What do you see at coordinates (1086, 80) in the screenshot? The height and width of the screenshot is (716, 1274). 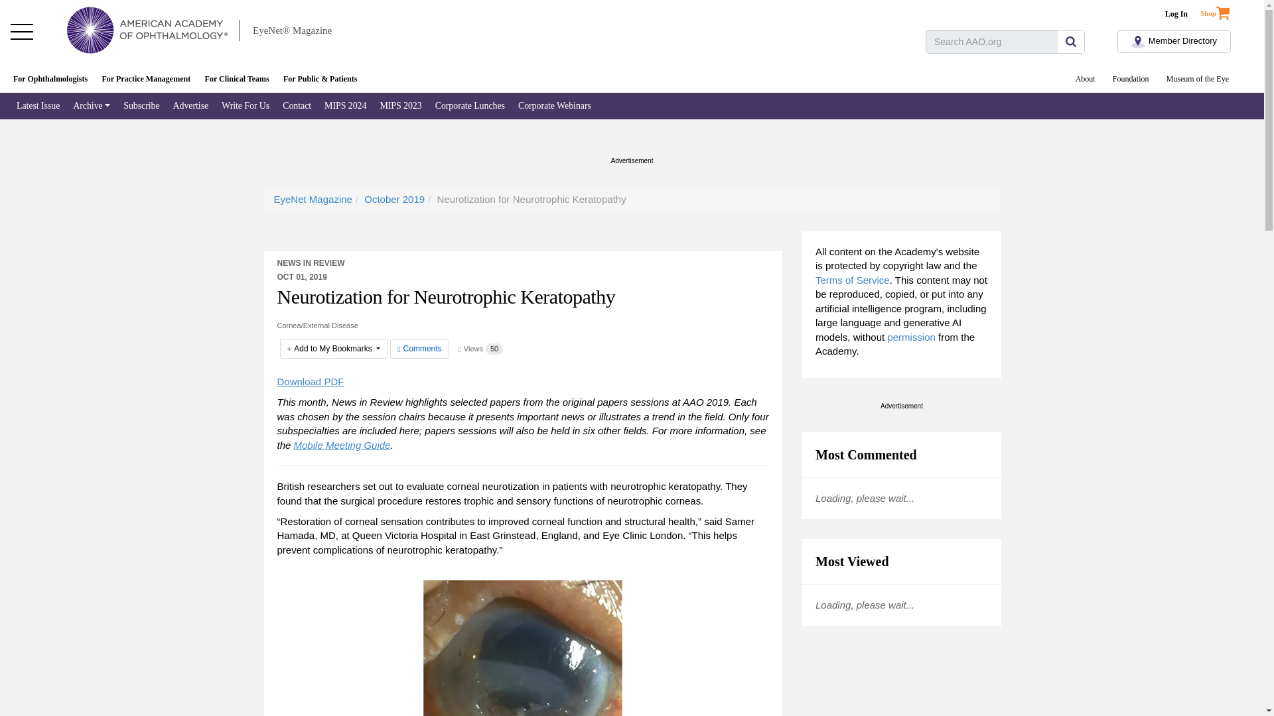 I see `About` at bounding box center [1086, 80].